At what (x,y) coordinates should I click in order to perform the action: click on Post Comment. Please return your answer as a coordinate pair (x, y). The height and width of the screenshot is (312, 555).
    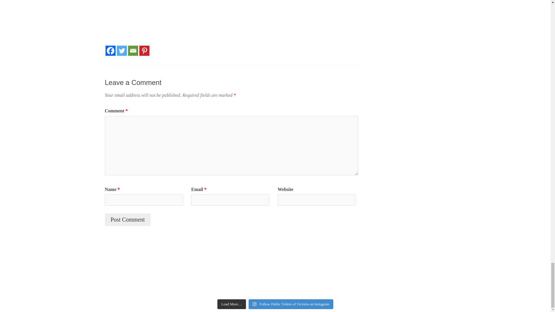
    Looking at the image, I should click on (127, 220).